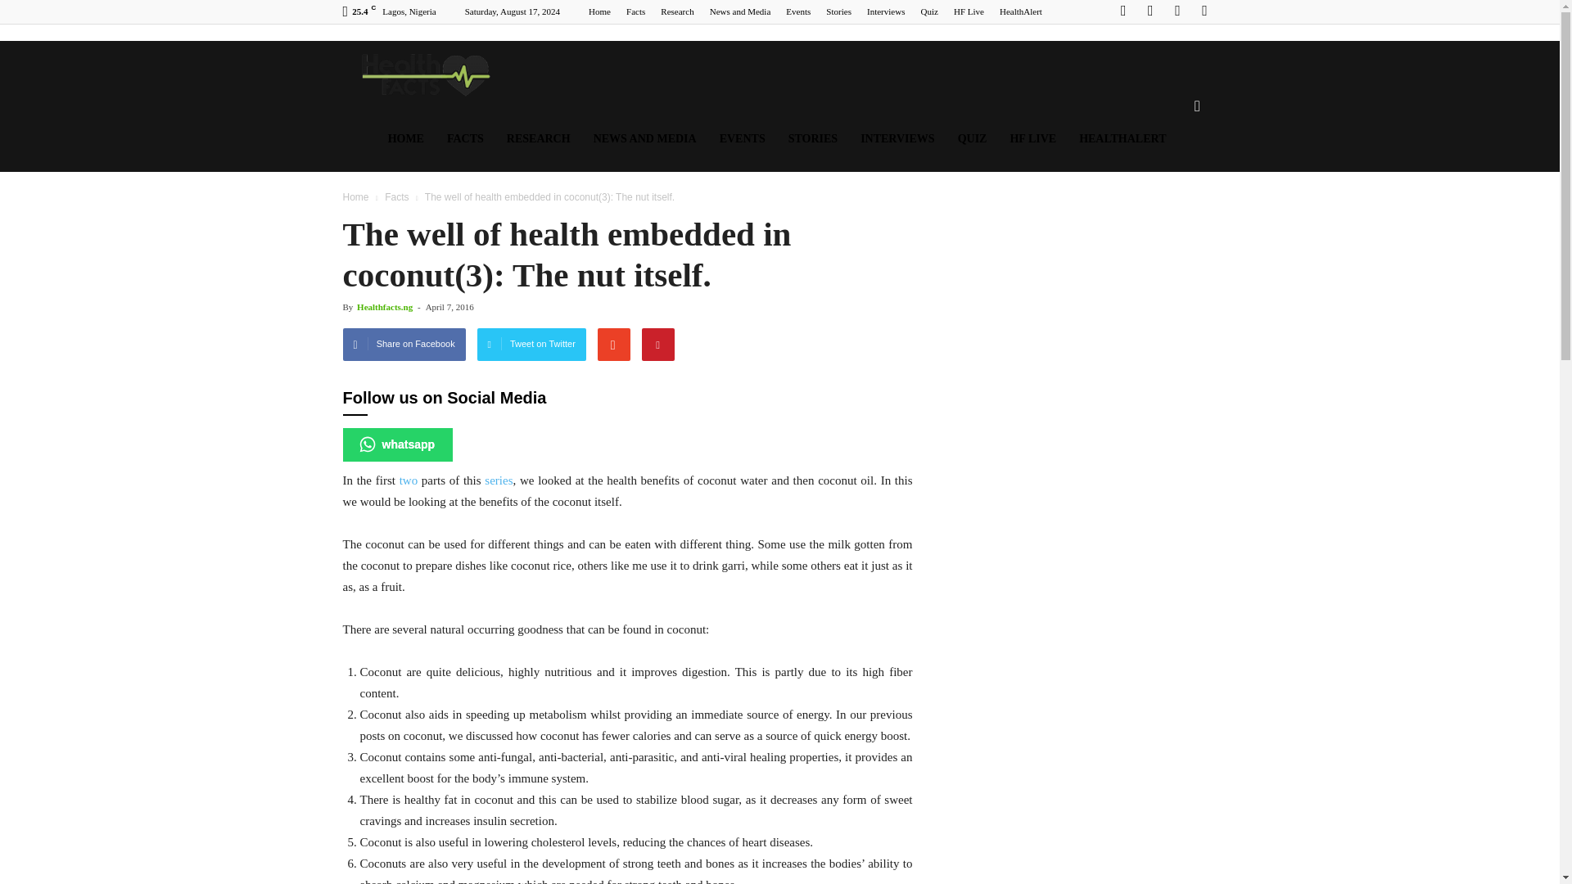 The height and width of the screenshot is (884, 1572). Describe the element at coordinates (422, 74) in the screenshot. I see `HealthFacts NG` at that location.